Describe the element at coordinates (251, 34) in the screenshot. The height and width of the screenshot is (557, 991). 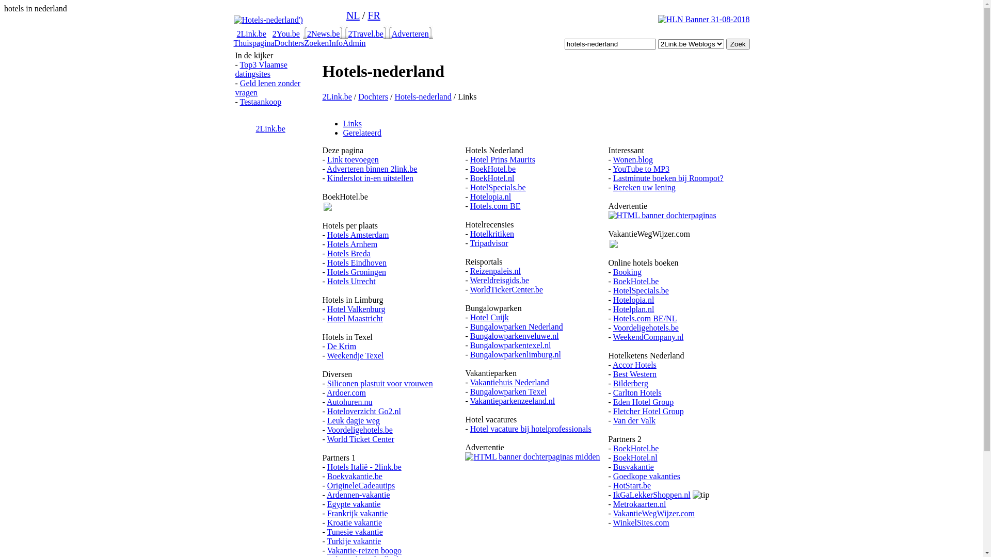
I see `2Link.be` at that location.